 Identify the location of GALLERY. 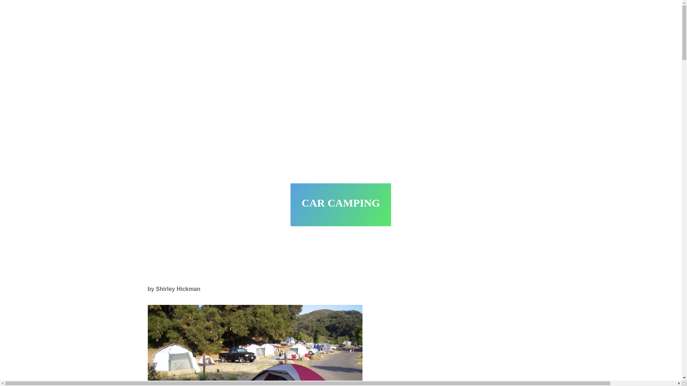
(302, 74).